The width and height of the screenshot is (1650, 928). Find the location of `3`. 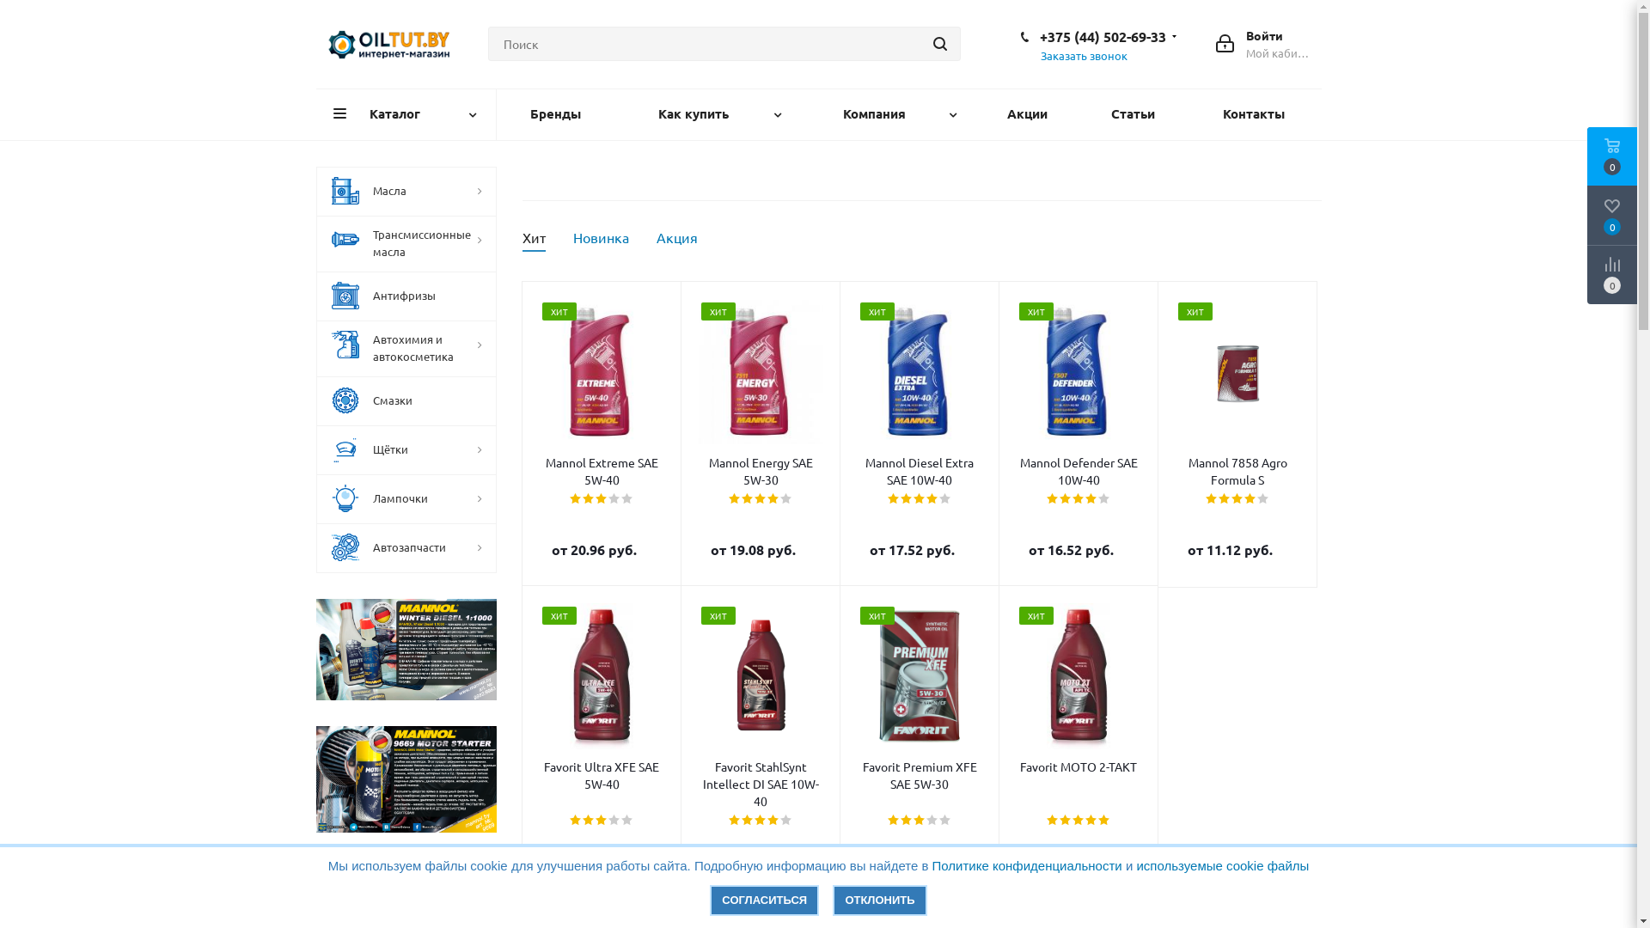

3 is located at coordinates (920, 821).